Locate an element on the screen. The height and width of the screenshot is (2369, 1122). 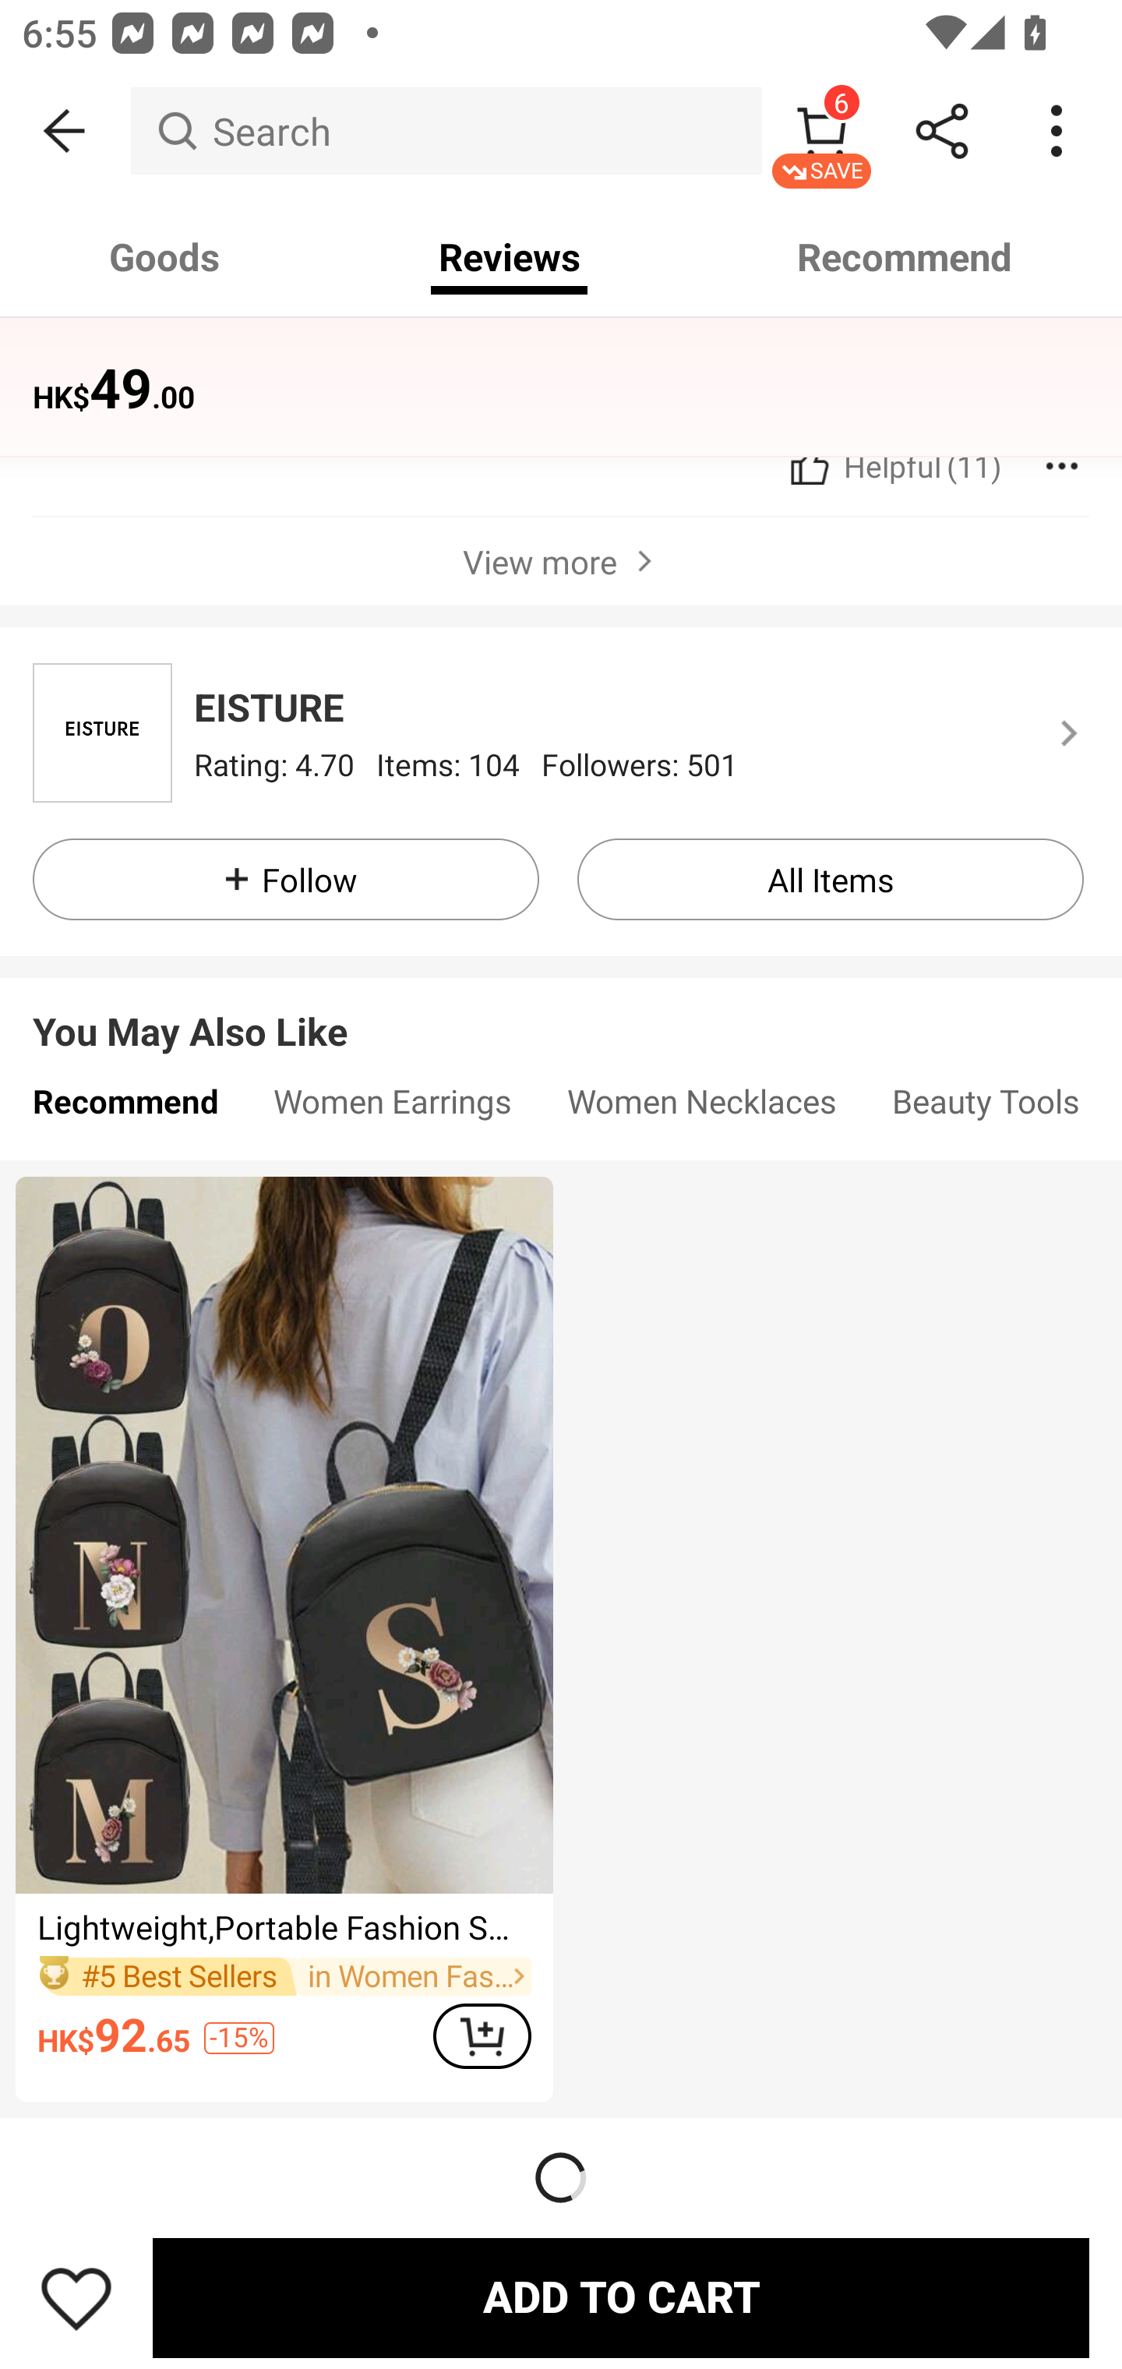
#5 Best Sellers in Women Fashion Backpacks is located at coordinates (284, 1975).